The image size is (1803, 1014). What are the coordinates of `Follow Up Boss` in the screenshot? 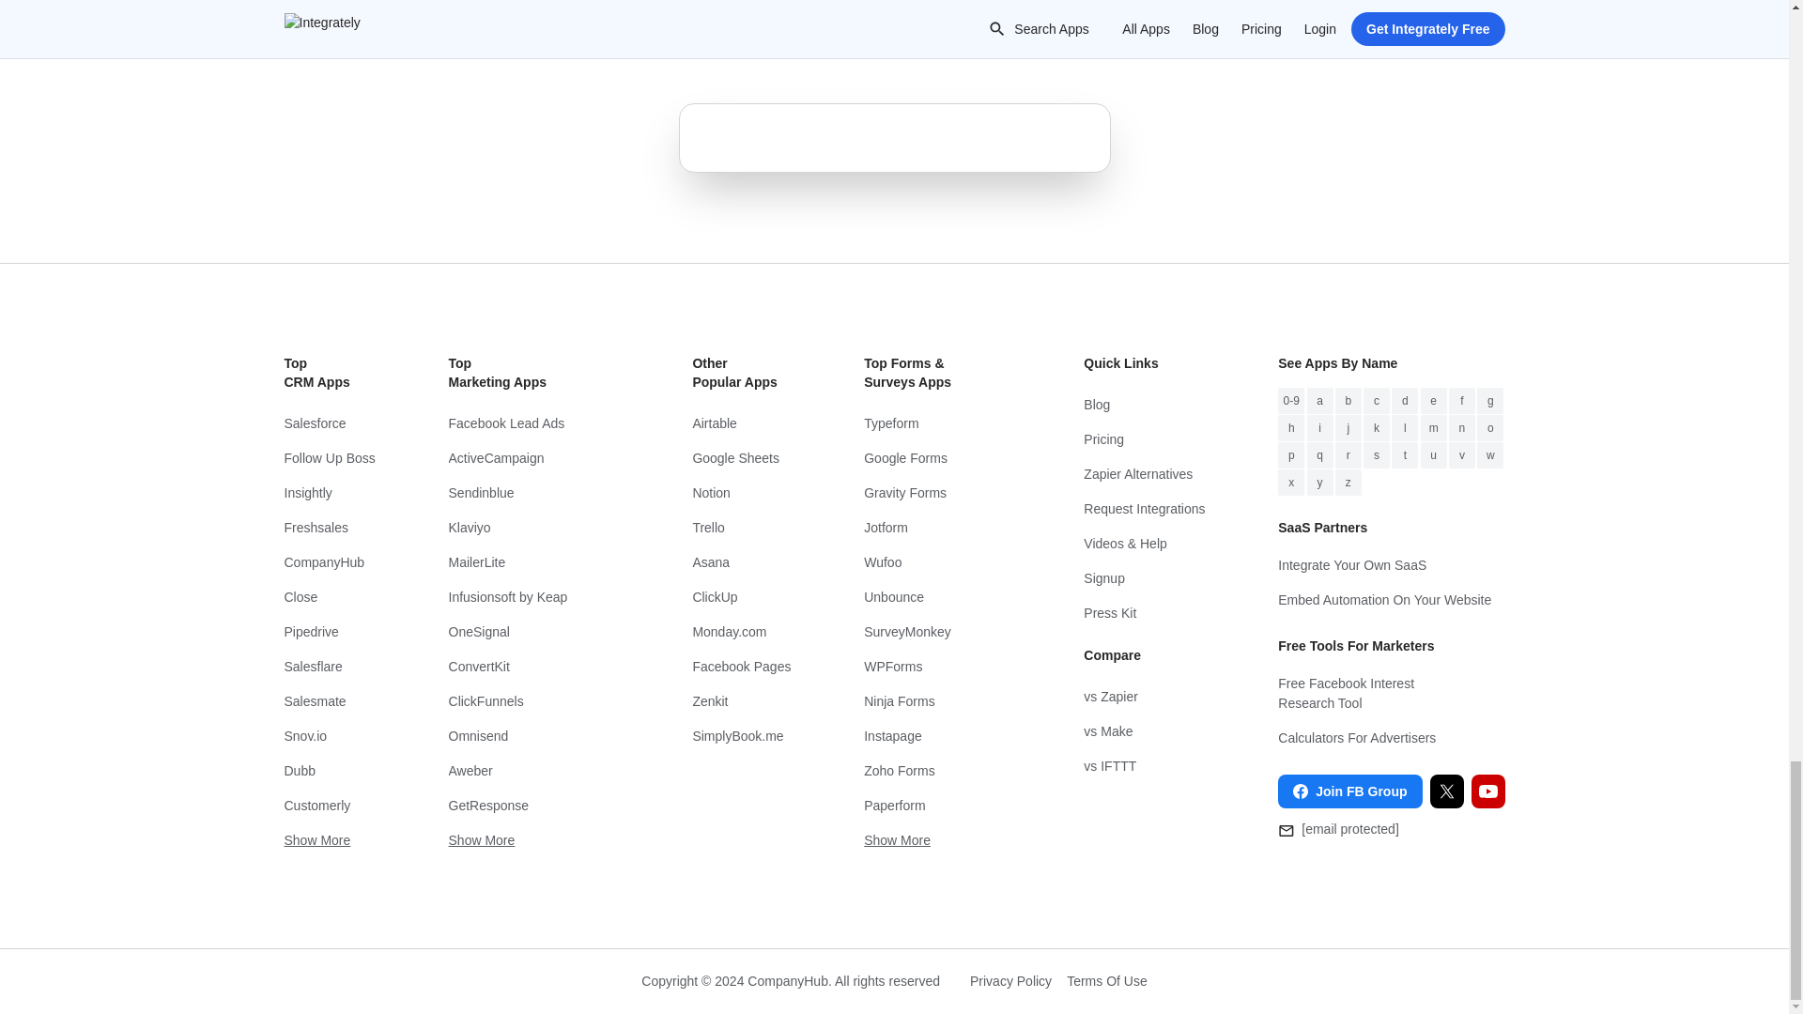 It's located at (329, 458).